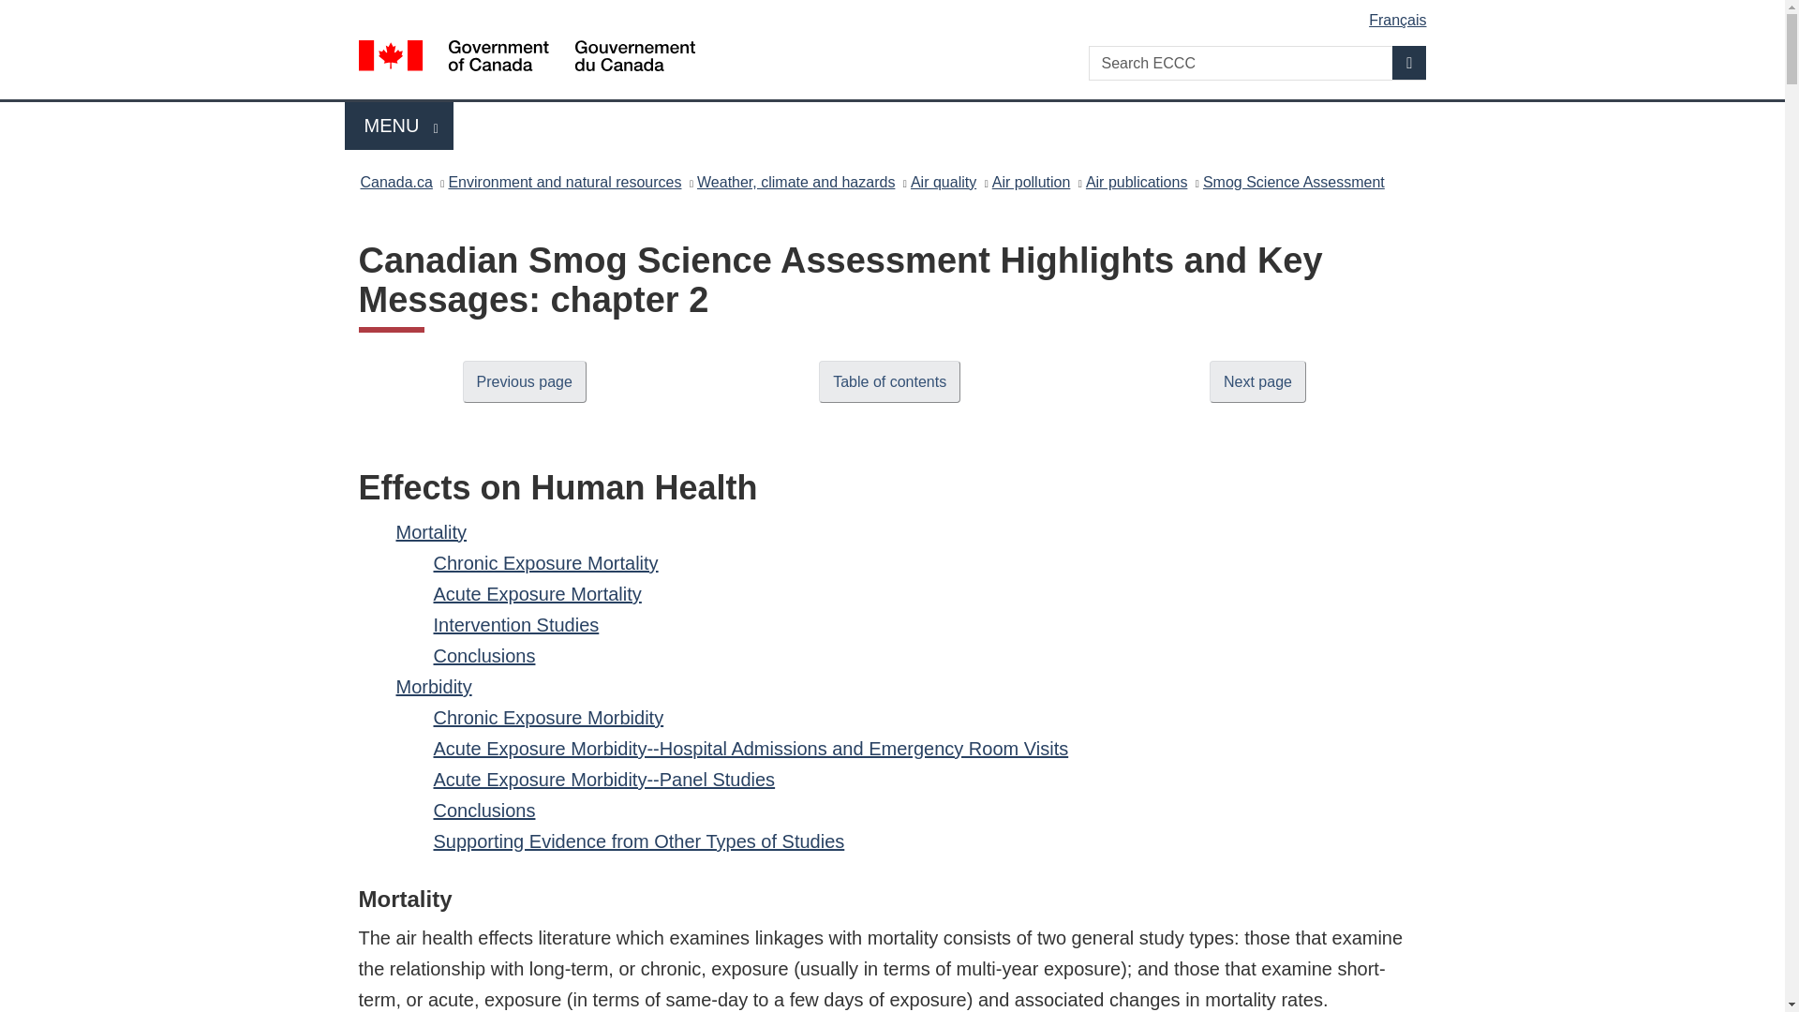 The height and width of the screenshot is (1012, 1799). I want to click on Conclusions, so click(483, 810).